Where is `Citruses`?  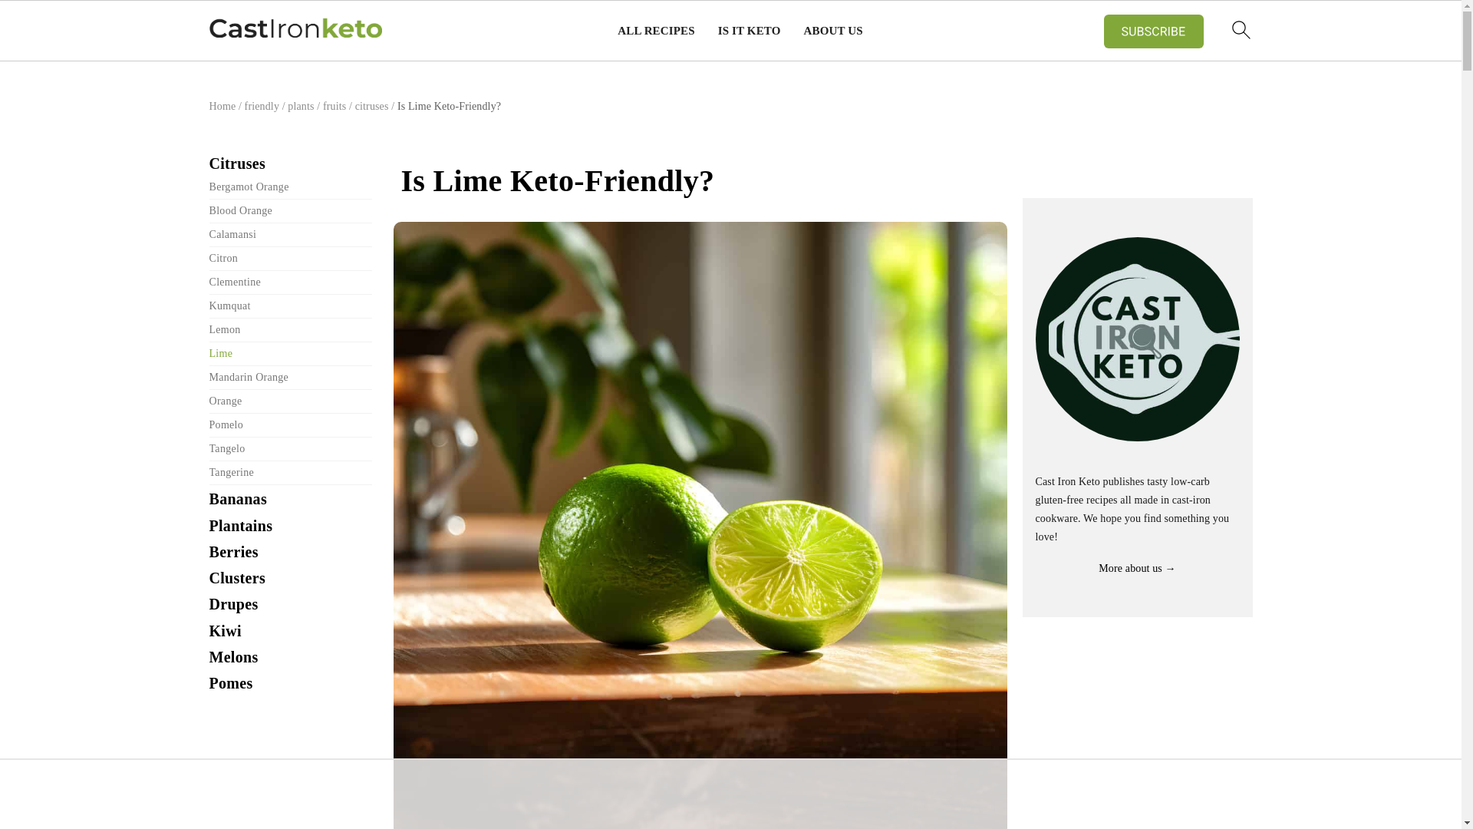
Citruses is located at coordinates (236, 163).